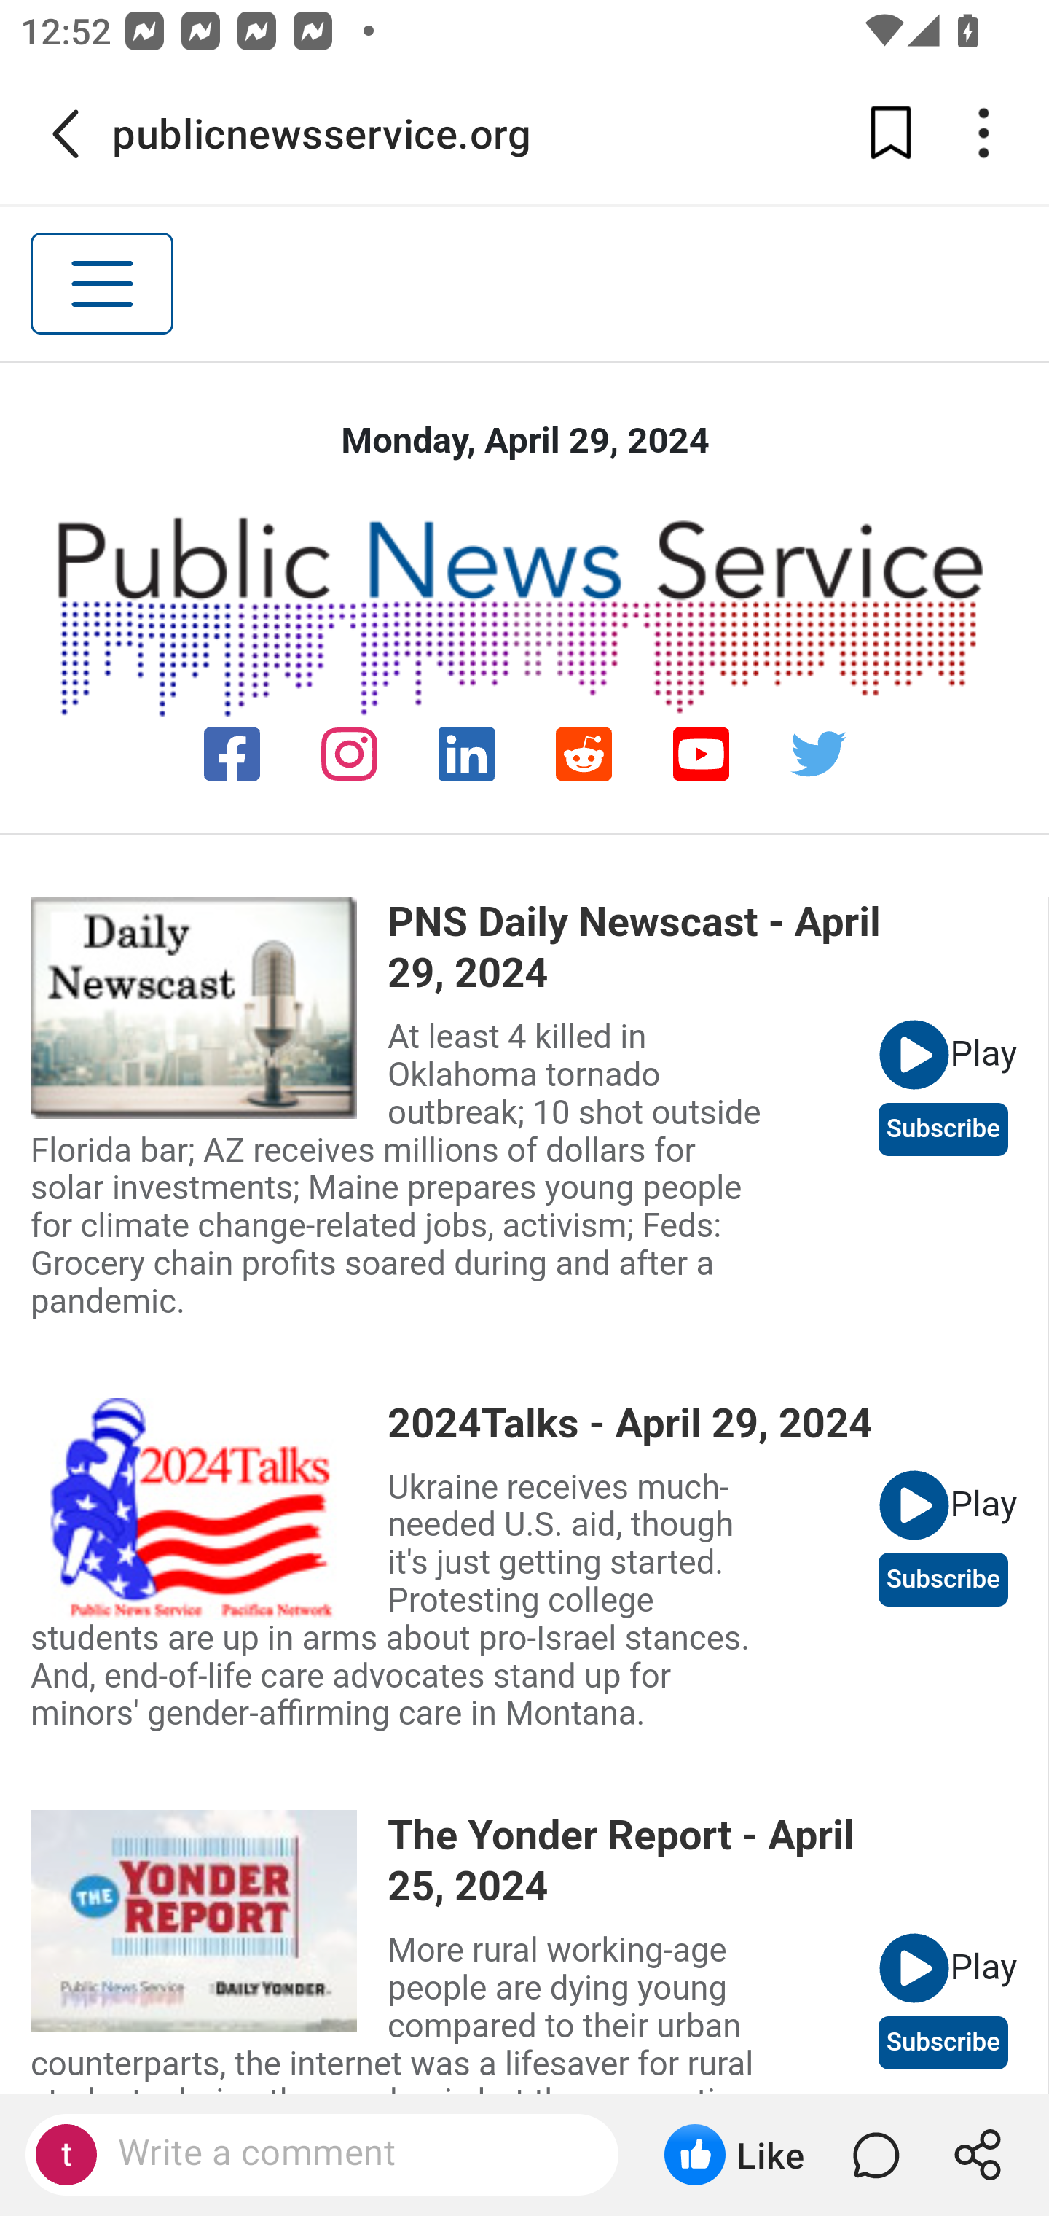 Image resolution: width=1049 pixels, height=2216 pixels. Describe the element at coordinates (208, 1921) in the screenshot. I see `view newscast page` at that location.